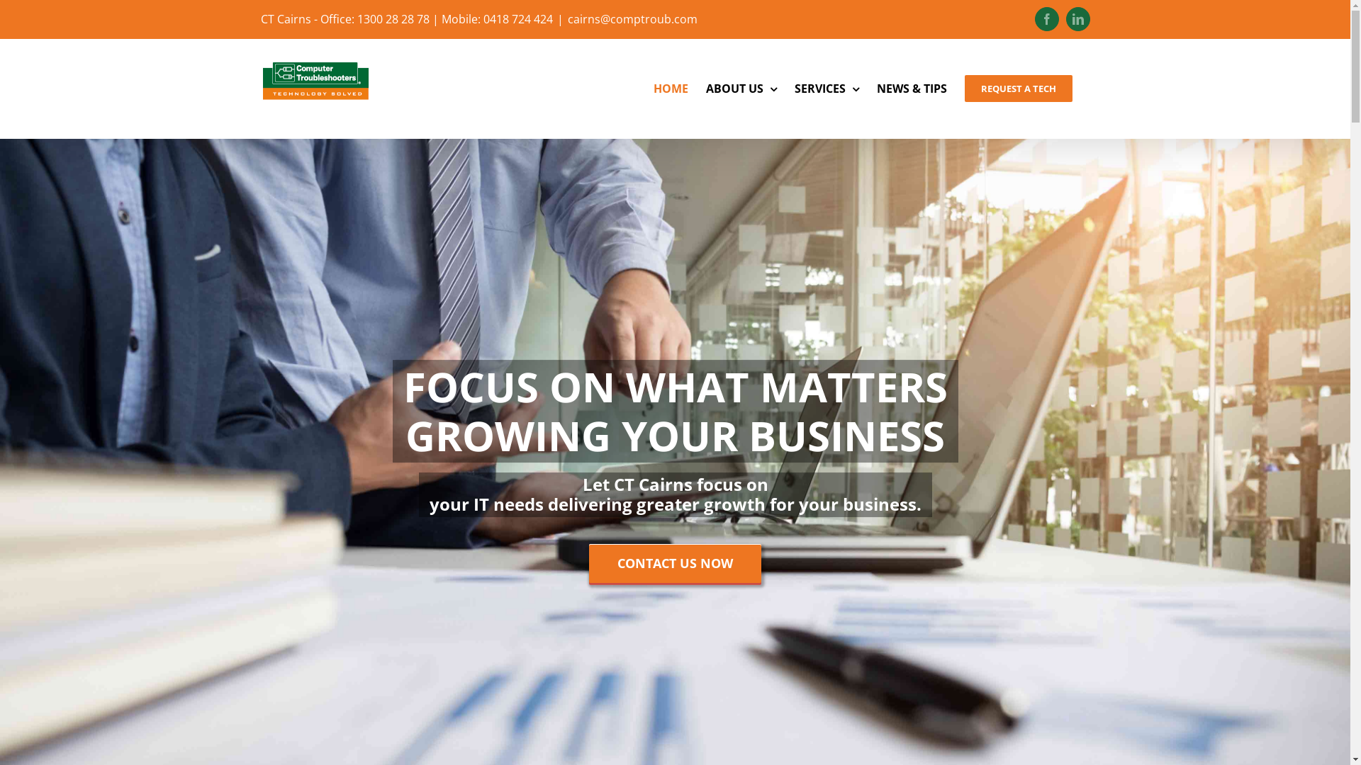 This screenshot has width=1361, height=765. What do you see at coordinates (1018, 89) in the screenshot?
I see `REQUEST A TECH` at bounding box center [1018, 89].